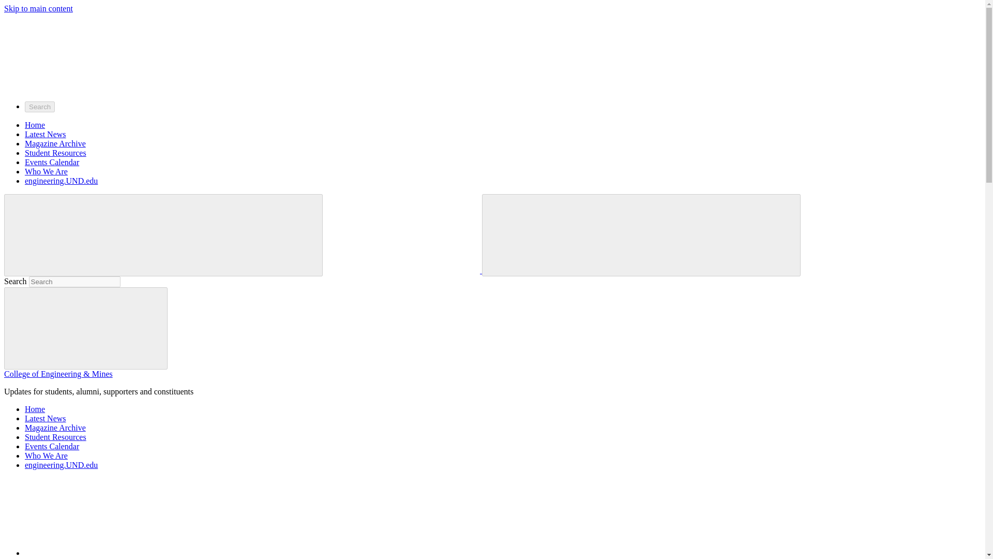  What do you see at coordinates (61, 465) in the screenshot?
I see `engineering.UND.edu` at bounding box center [61, 465].